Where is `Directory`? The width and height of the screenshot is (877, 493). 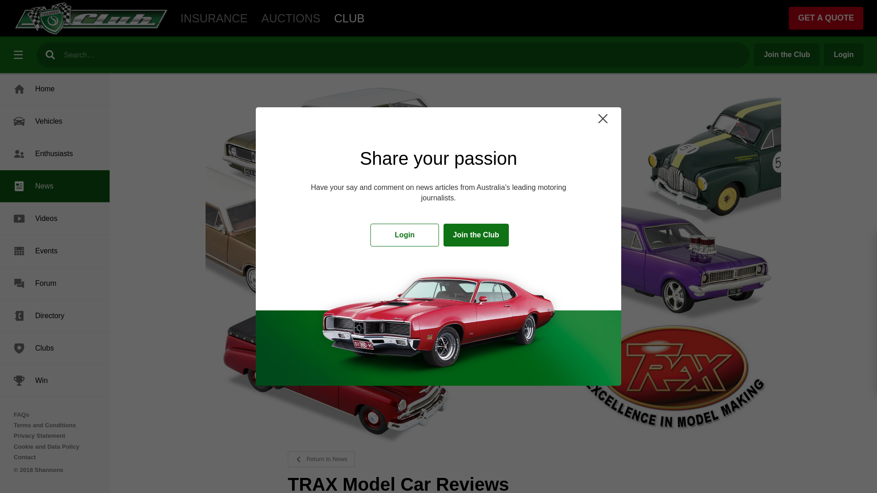
Directory is located at coordinates (55, 315).